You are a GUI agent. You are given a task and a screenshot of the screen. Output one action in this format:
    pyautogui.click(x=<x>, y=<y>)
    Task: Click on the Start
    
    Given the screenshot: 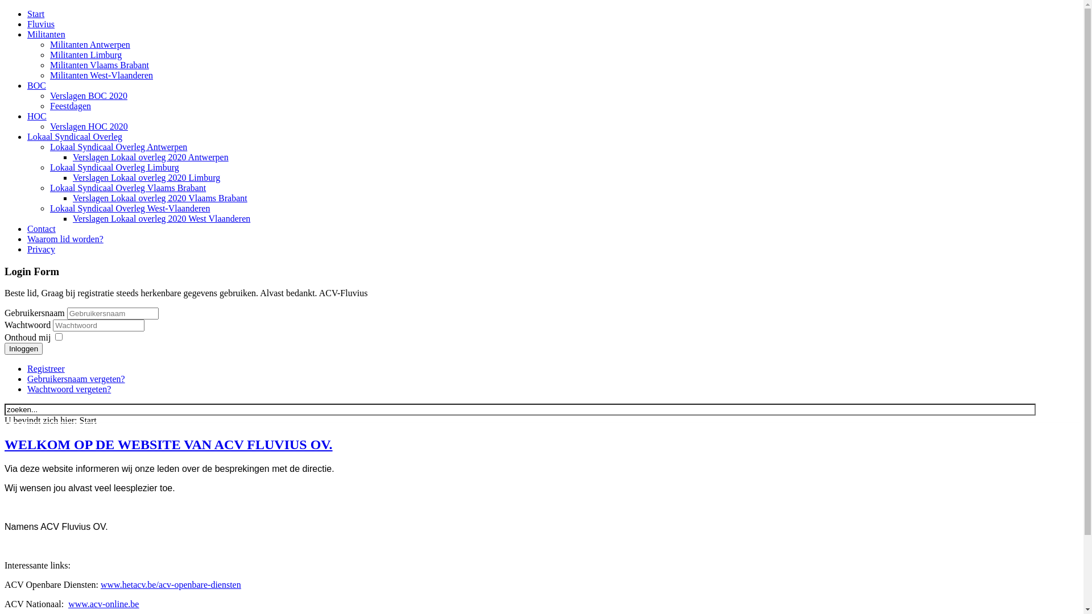 What is the action you would take?
    pyautogui.click(x=36, y=14)
    